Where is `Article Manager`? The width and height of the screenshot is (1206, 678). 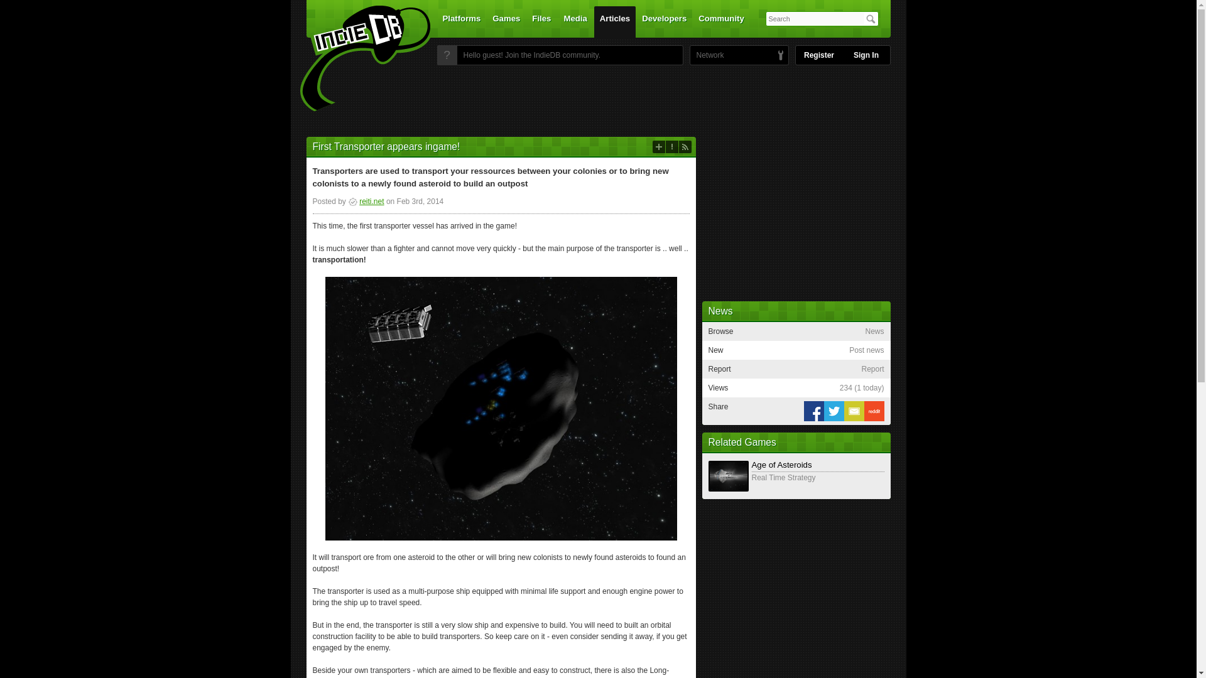
Article Manager is located at coordinates (366, 202).